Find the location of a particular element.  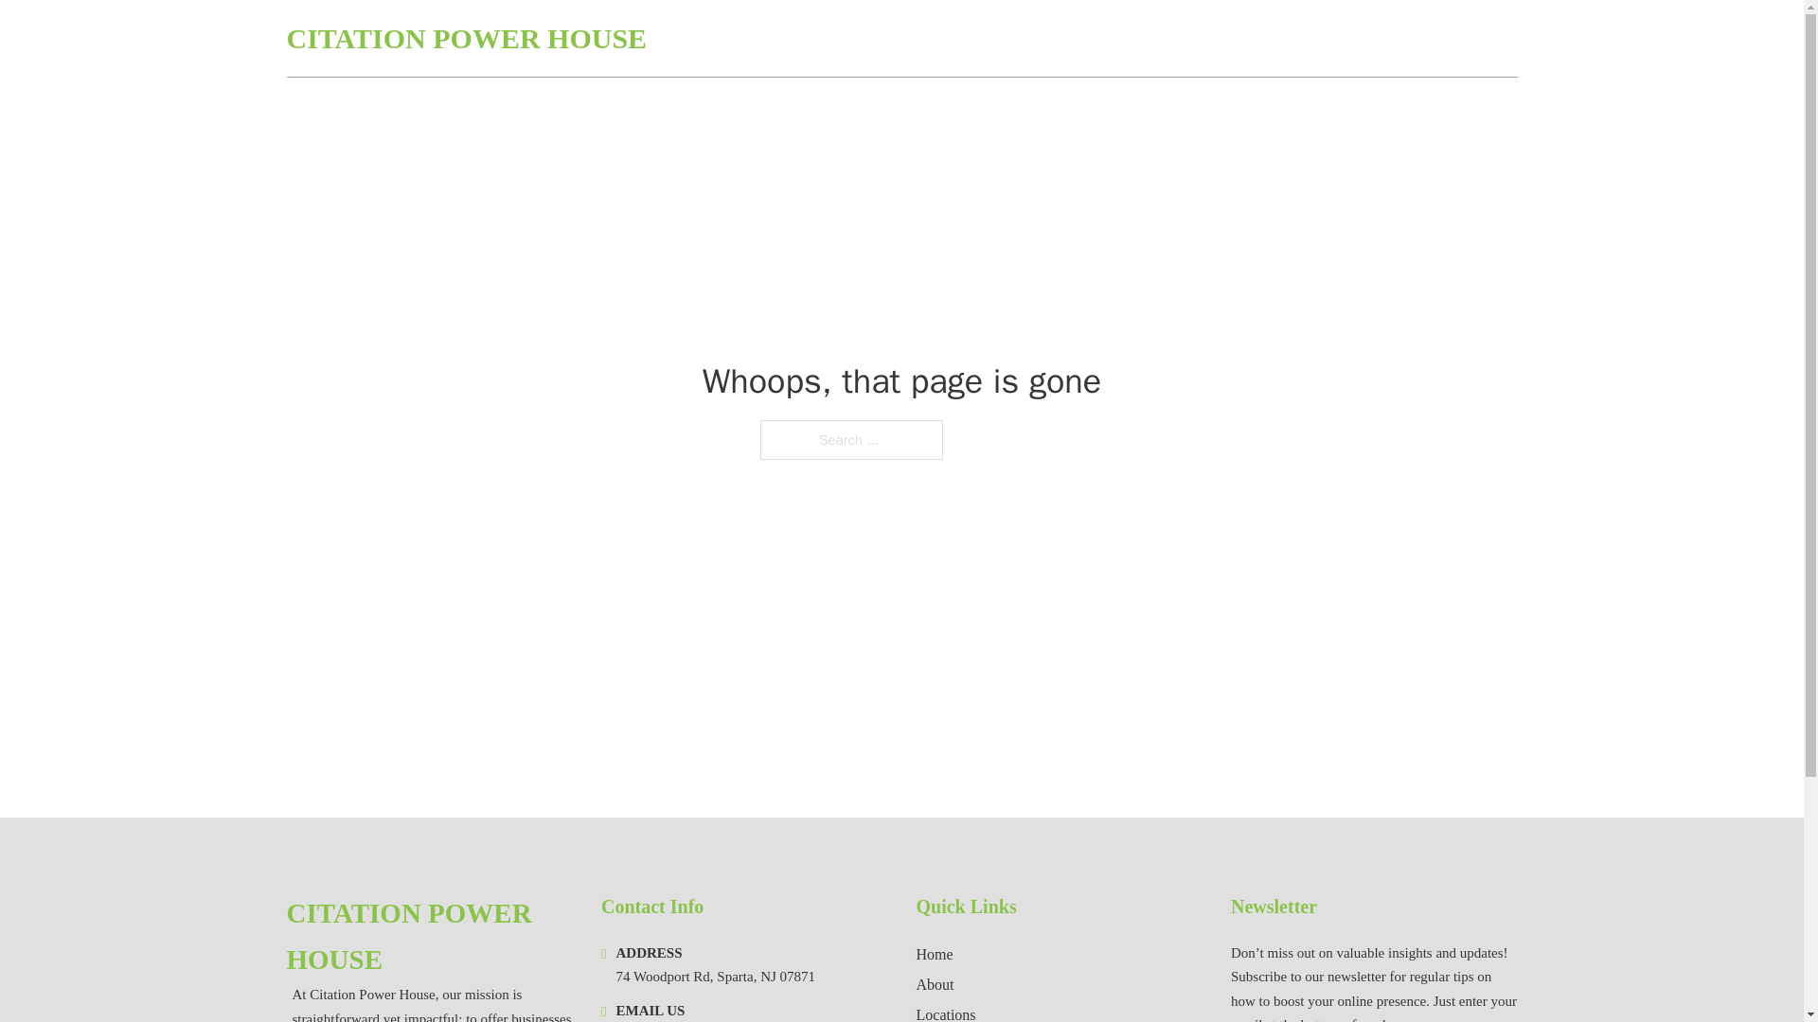

HOME is located at coordinates (1262, 38).